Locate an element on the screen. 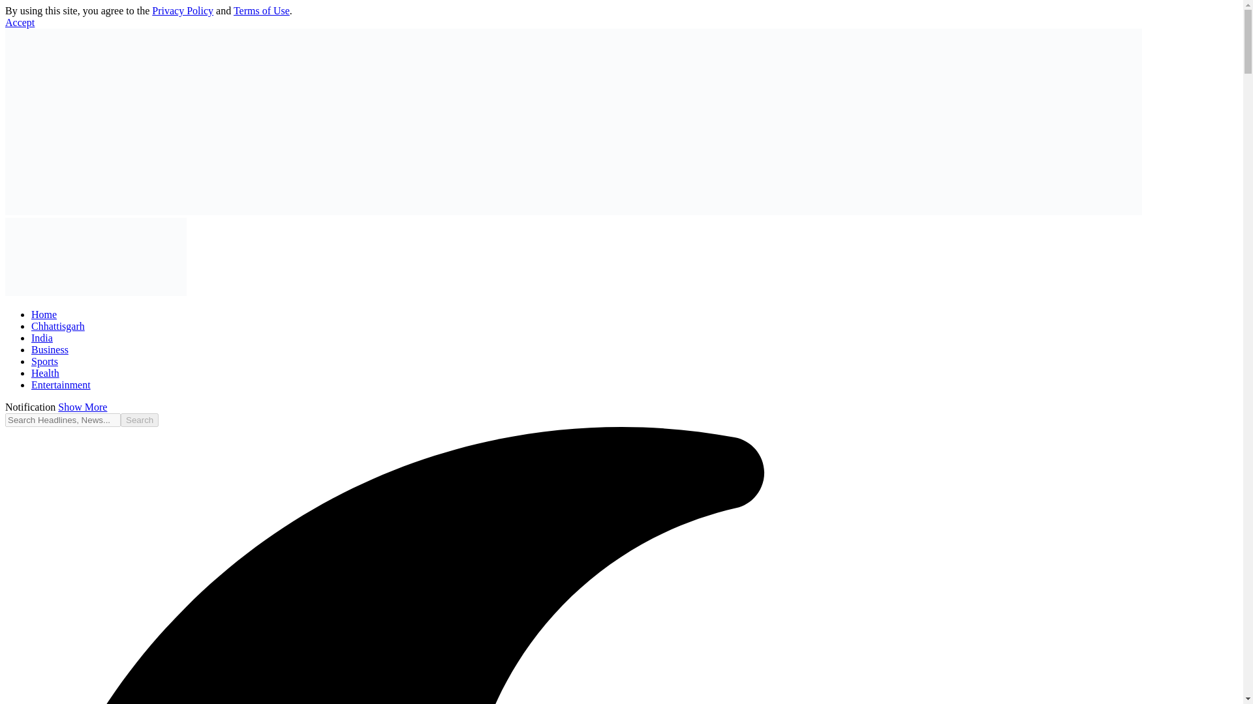 Image resolution: width=1253 pixels, height=704 pixels. Accept is located at coordinates (20, 22).